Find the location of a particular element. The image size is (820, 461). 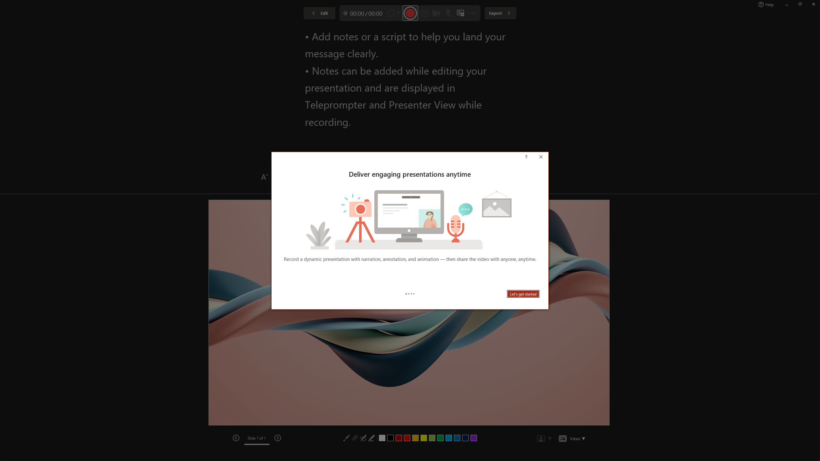

Format Background is located at coordinates (766, 33).